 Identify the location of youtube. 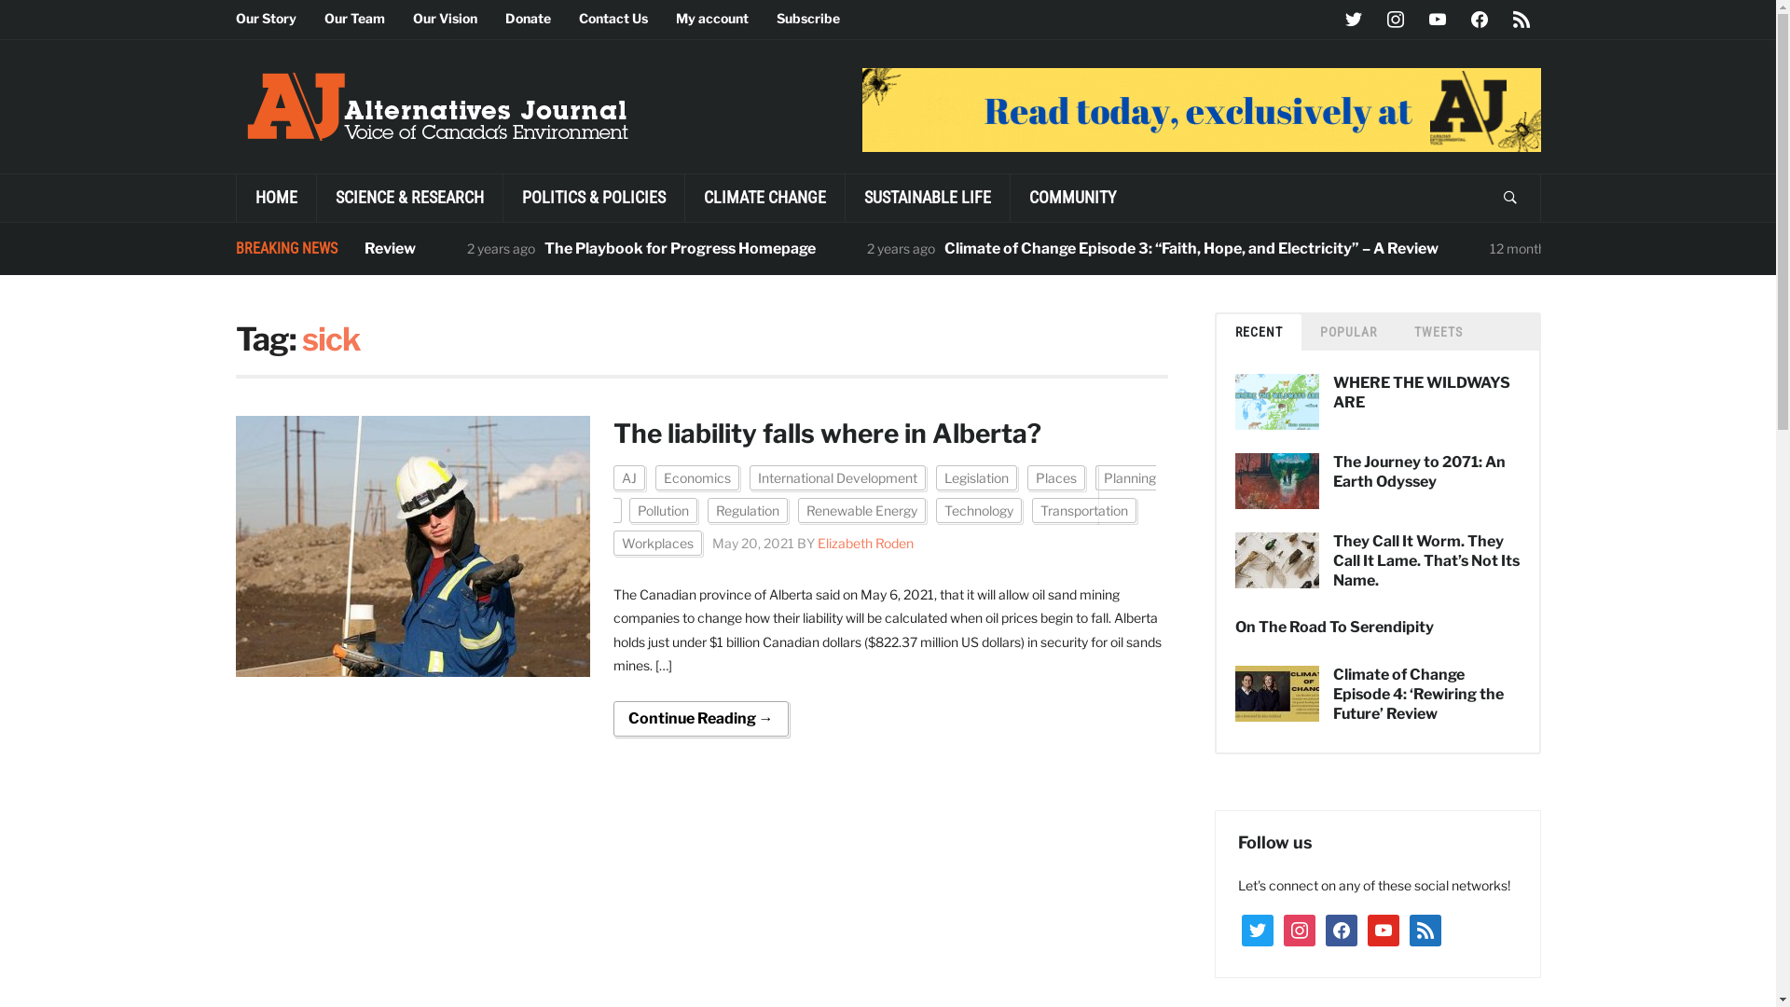
(1383, 929).